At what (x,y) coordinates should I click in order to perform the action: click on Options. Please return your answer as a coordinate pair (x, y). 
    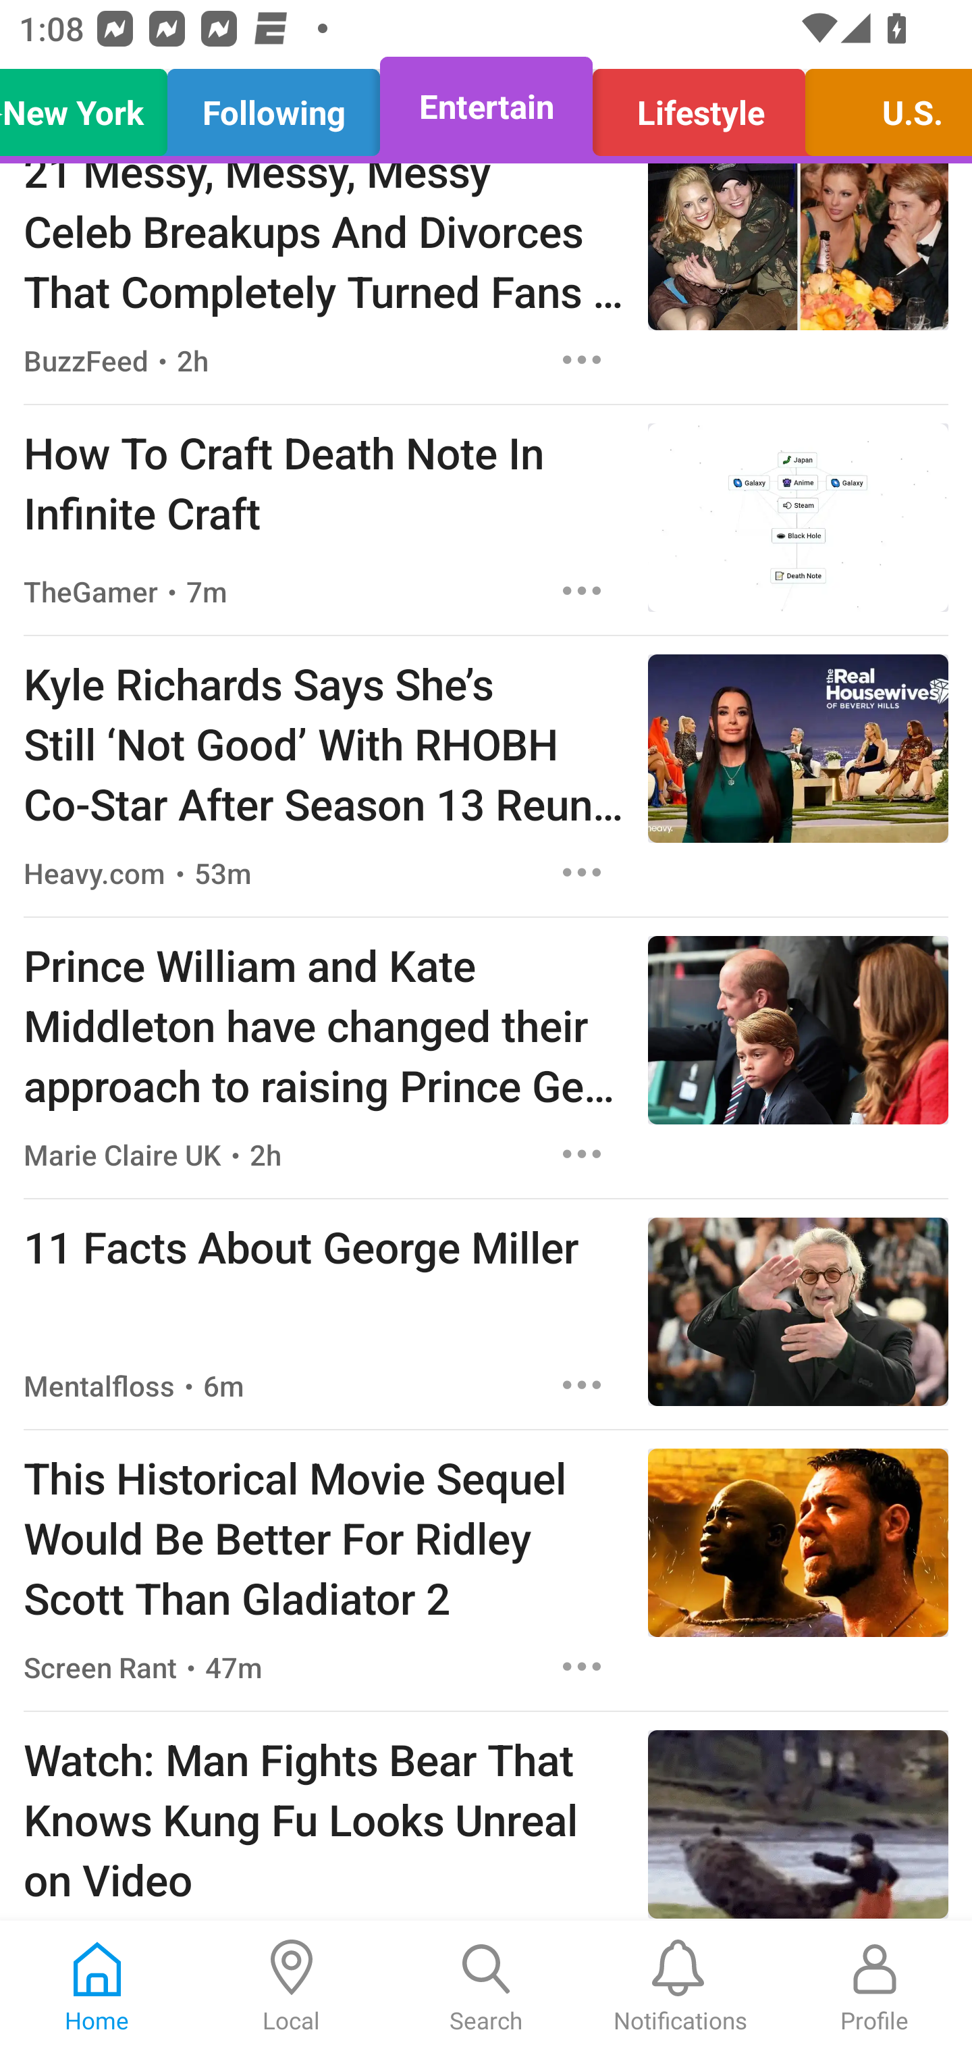
    Looking at the image, I should click on (582, 360).